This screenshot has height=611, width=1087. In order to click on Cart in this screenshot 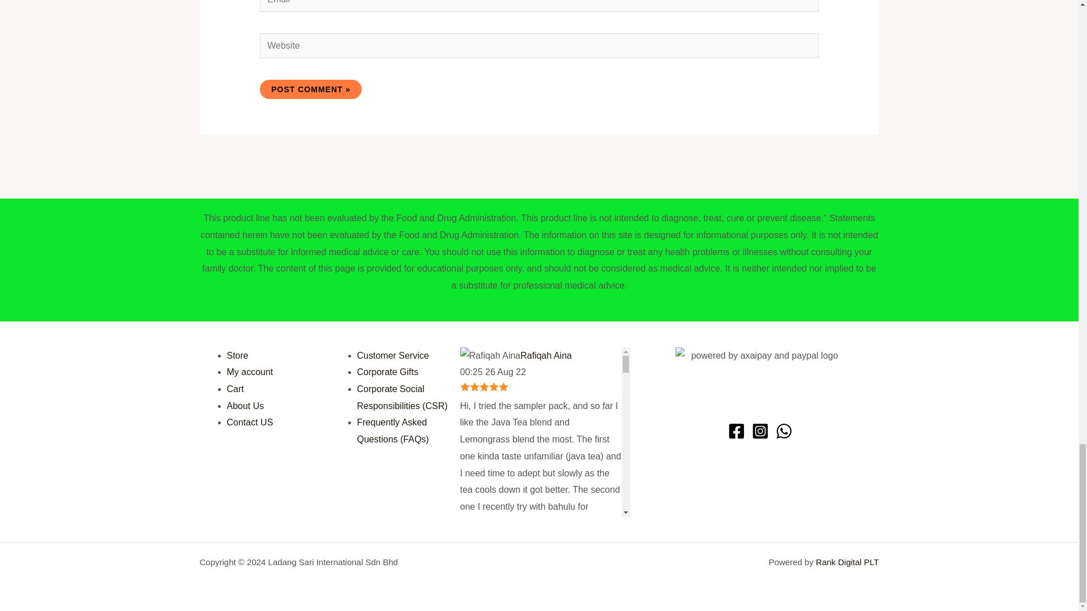, I will do `click(234, 389)`.